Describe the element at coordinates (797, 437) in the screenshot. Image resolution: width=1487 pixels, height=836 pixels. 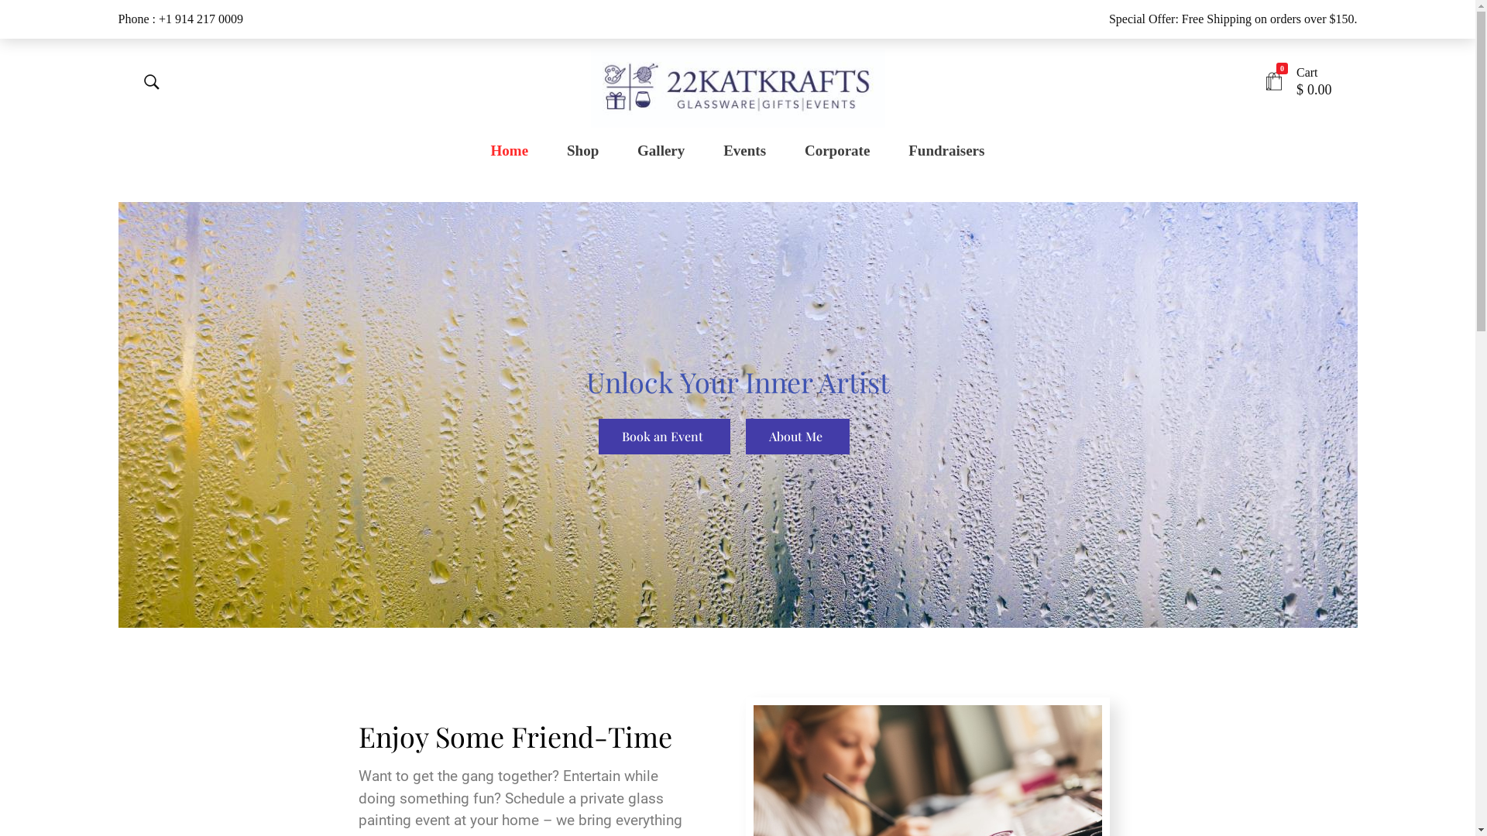
I see `About Me` at that location.